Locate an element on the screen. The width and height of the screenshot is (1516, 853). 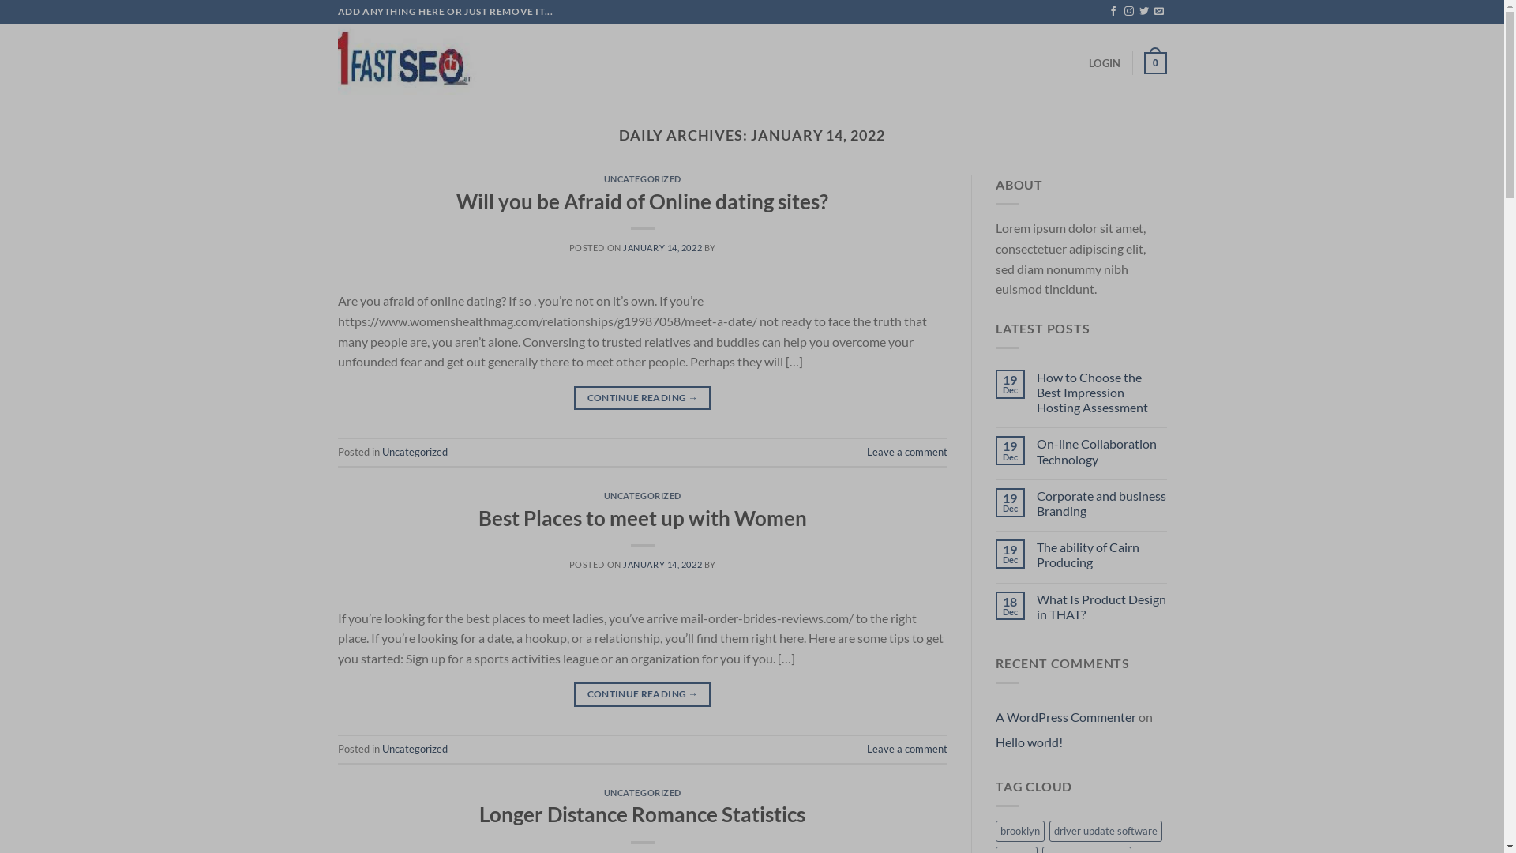
Best Places to meet up with Women is located at coordinates (643, 518).